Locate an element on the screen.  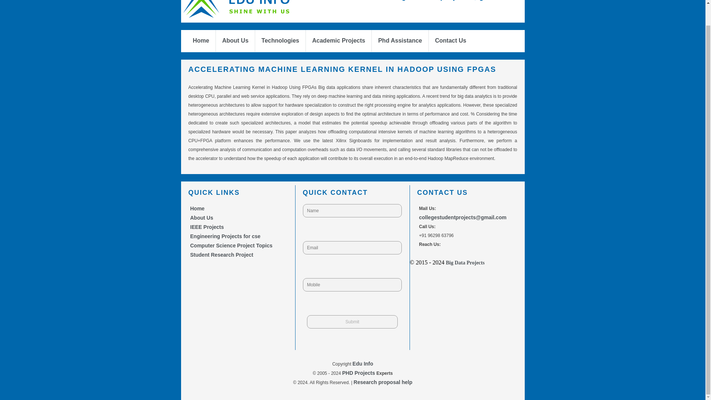
About Us is located at coordinates (235, 40).